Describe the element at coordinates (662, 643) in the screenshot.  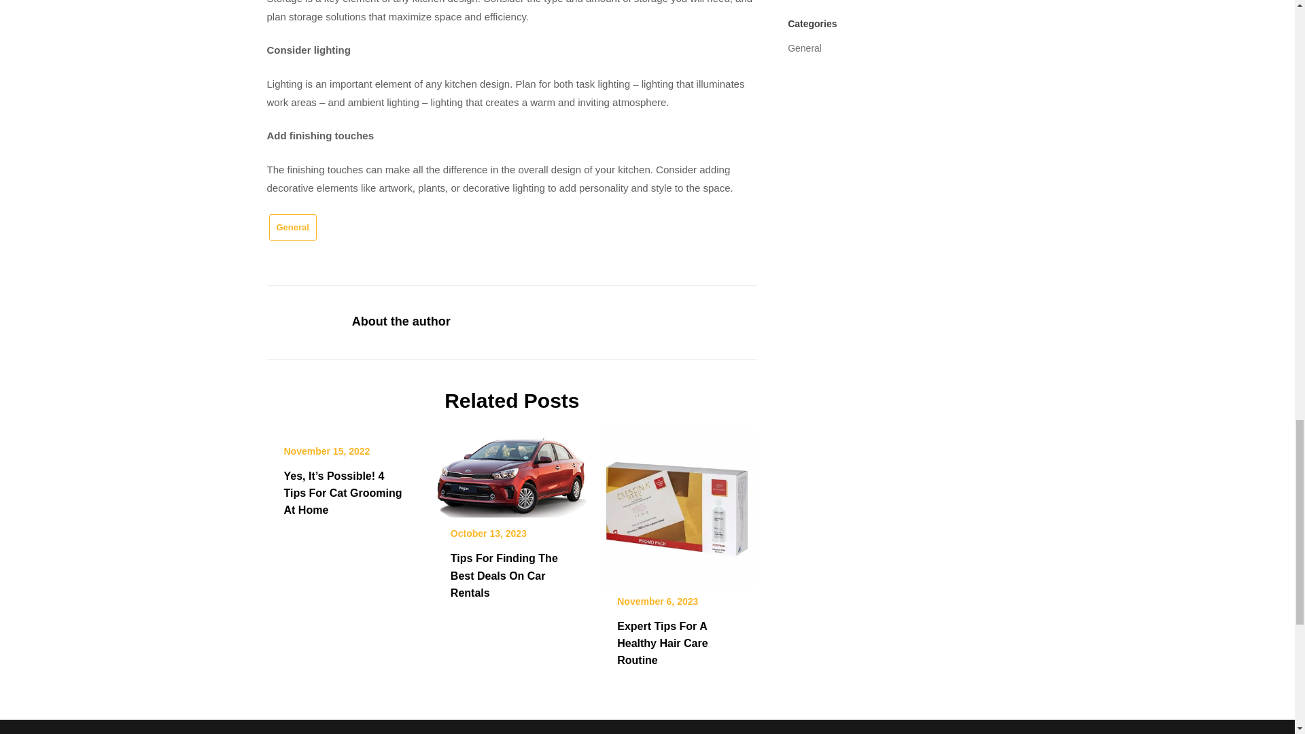
I see `Expert Tips For A Healthy Hair Care Routine` at that location.